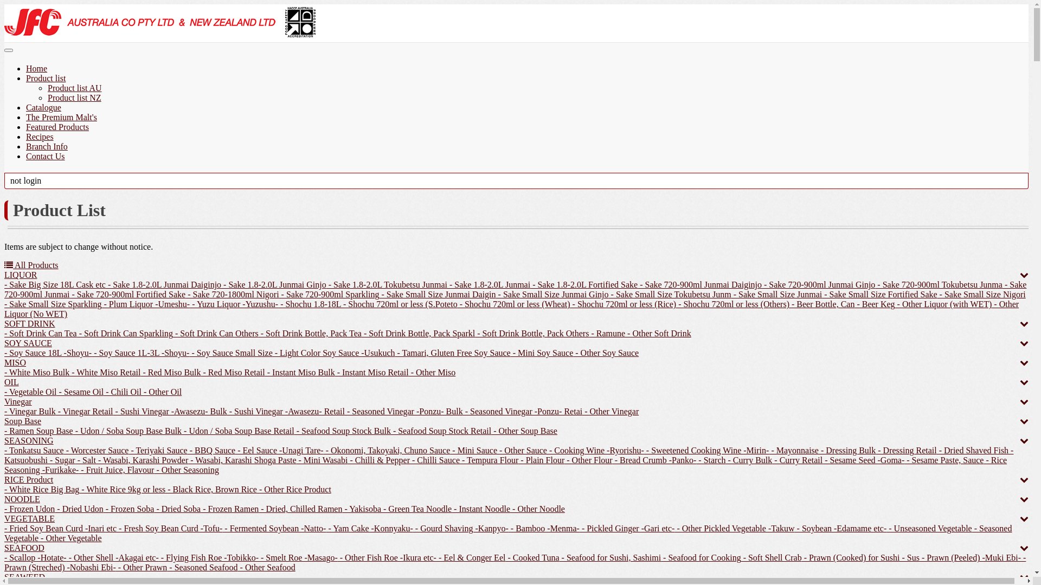 The image size is (1041, 585). Describe the element at coordinates (707, 451) in the screenshot. I see `- Sweetened Cooking Wine -Mirin-` at that location.